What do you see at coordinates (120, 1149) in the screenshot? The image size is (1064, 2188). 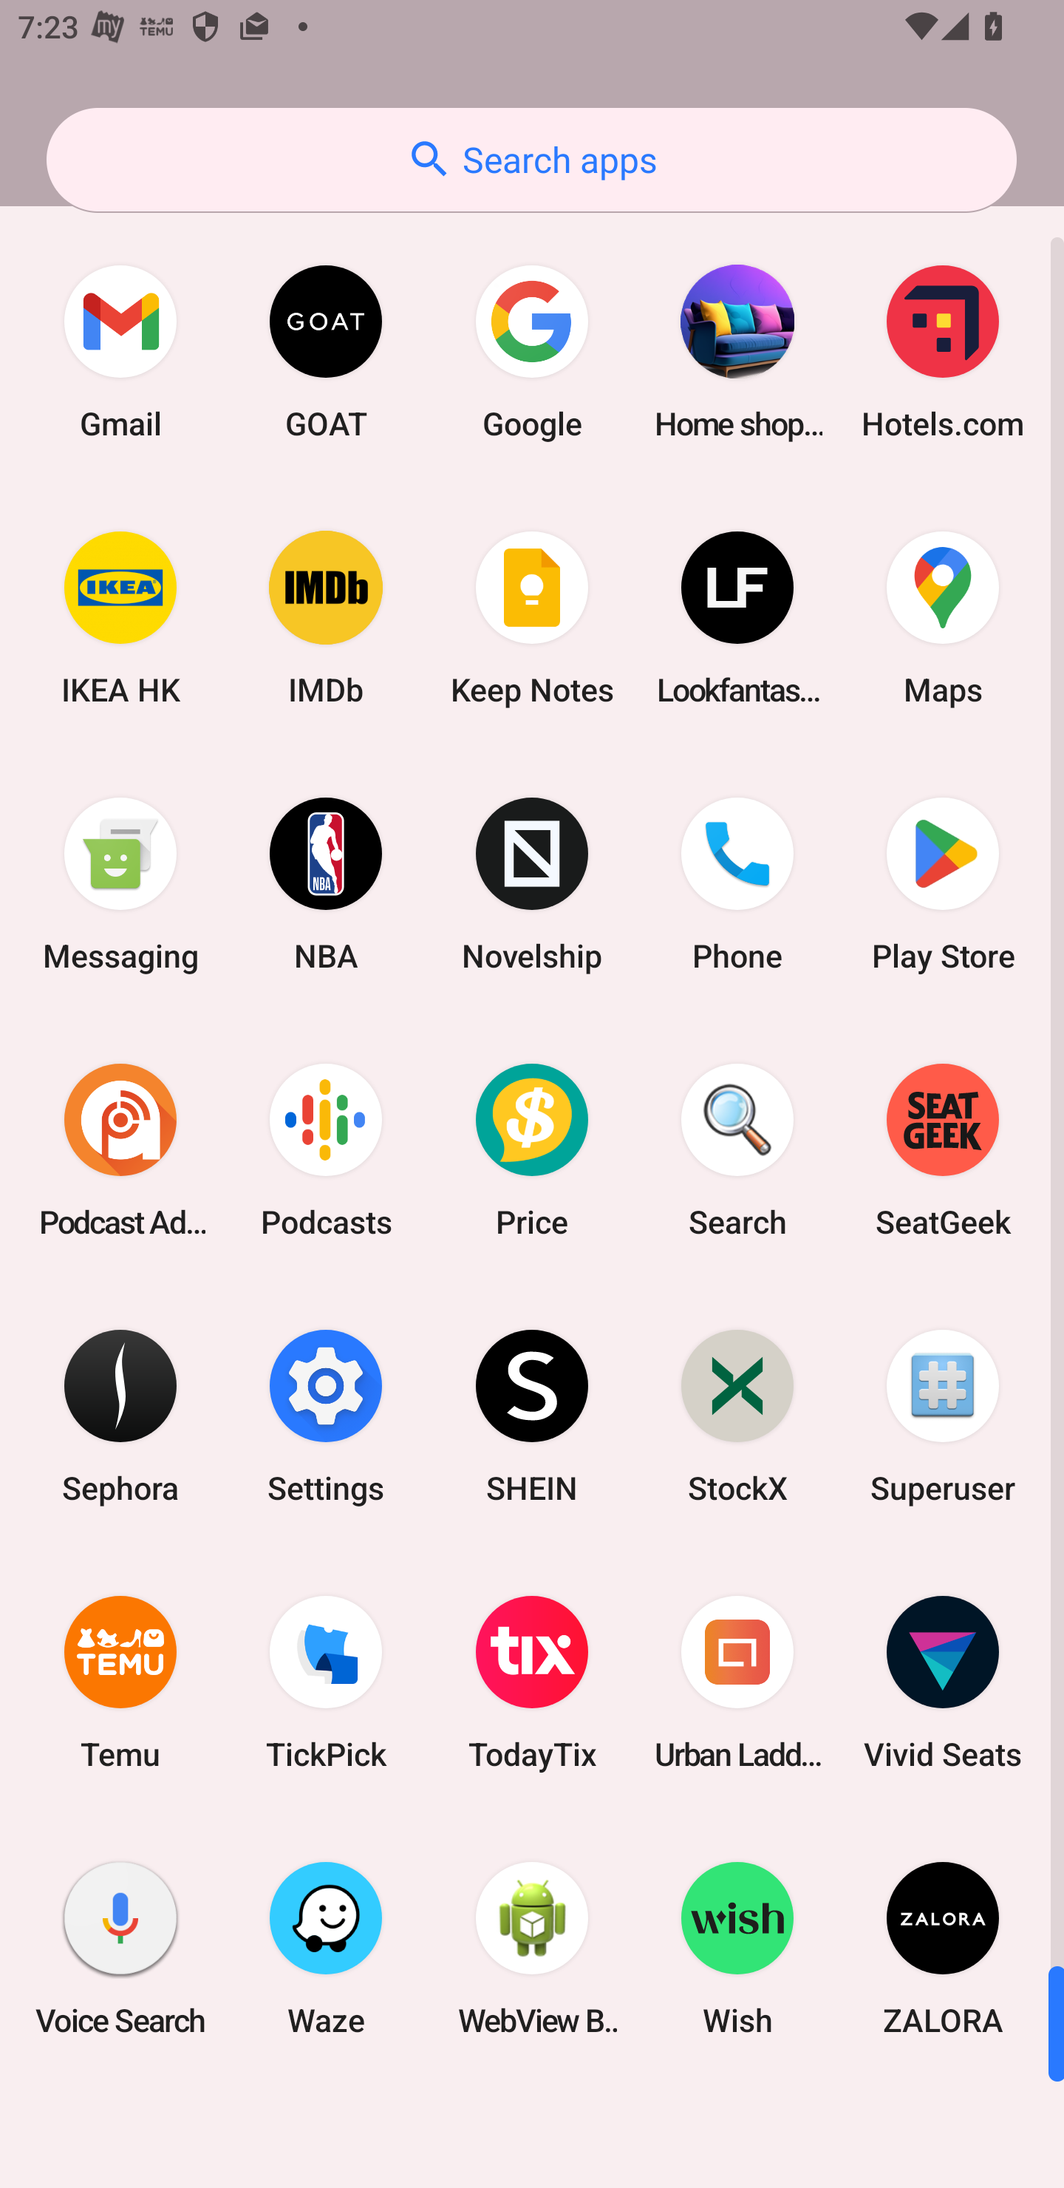 I see `Podcast Addict` at bounding box center [120, 1149].